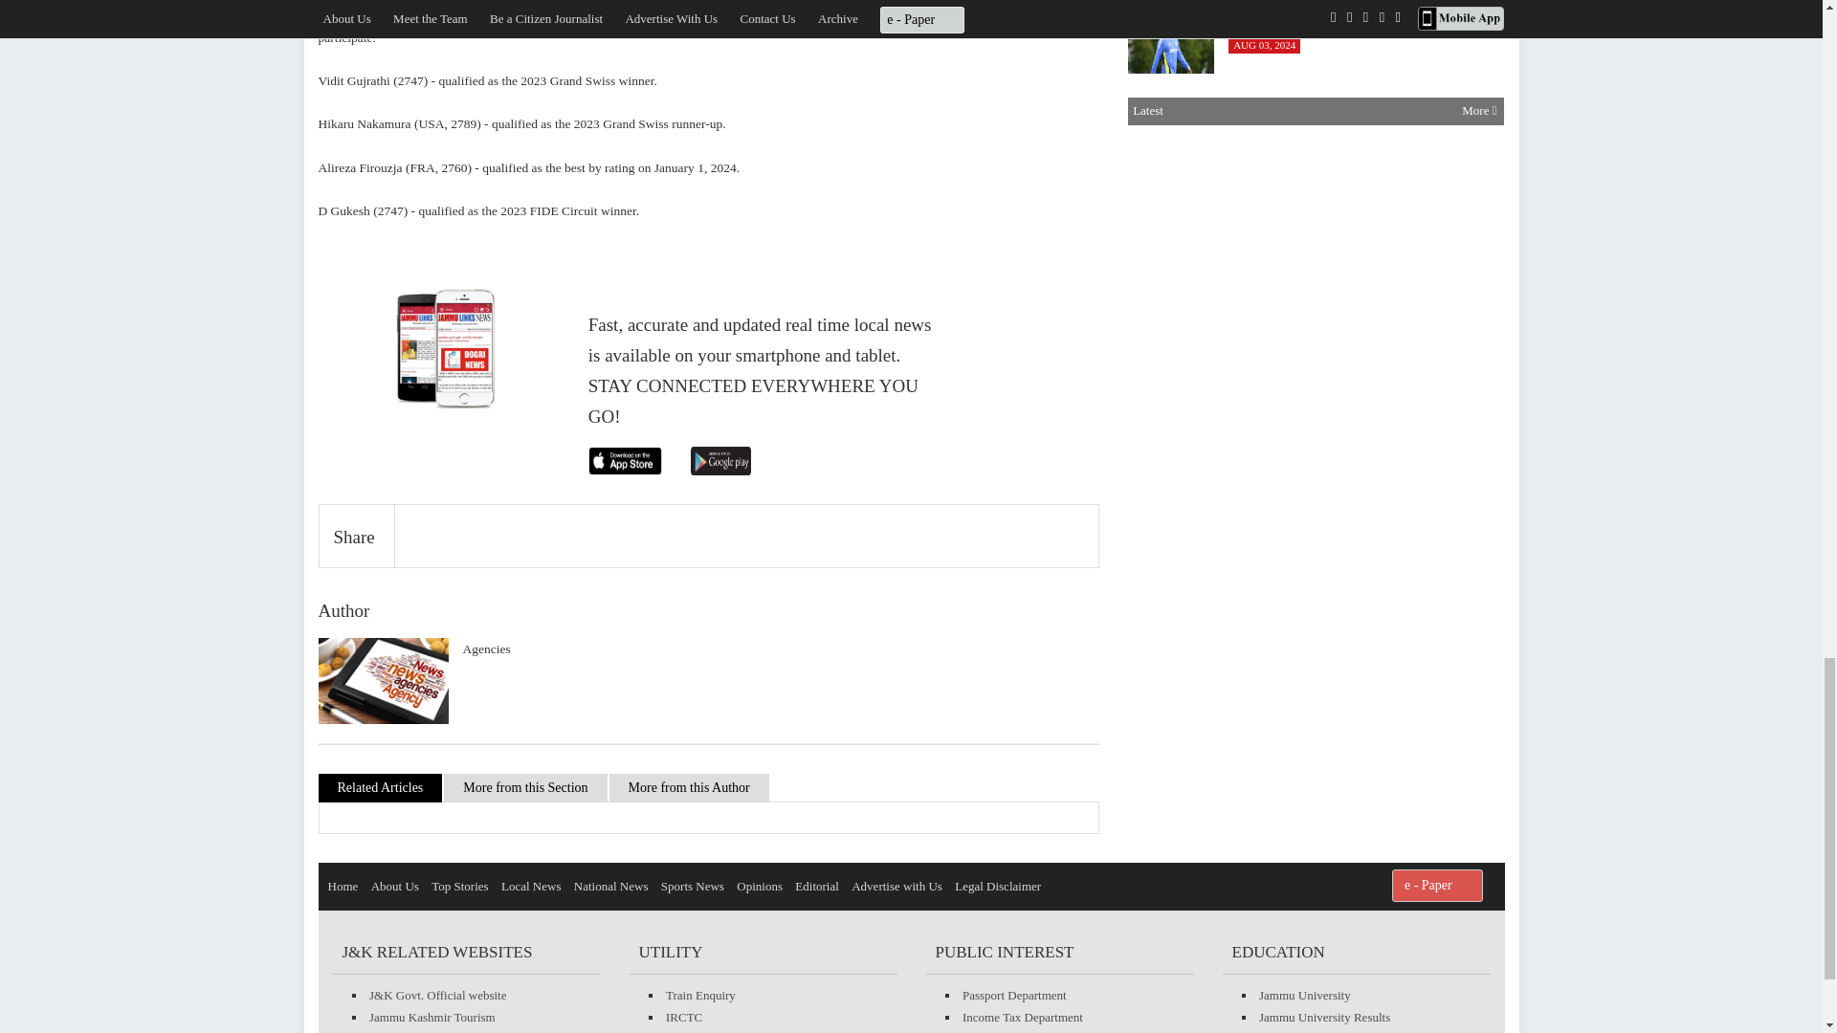 The height and width of the screenshot is (1033, 1837). I want to click on Wayanad landslides: Death toll increases to 218, so click(1171, 224).